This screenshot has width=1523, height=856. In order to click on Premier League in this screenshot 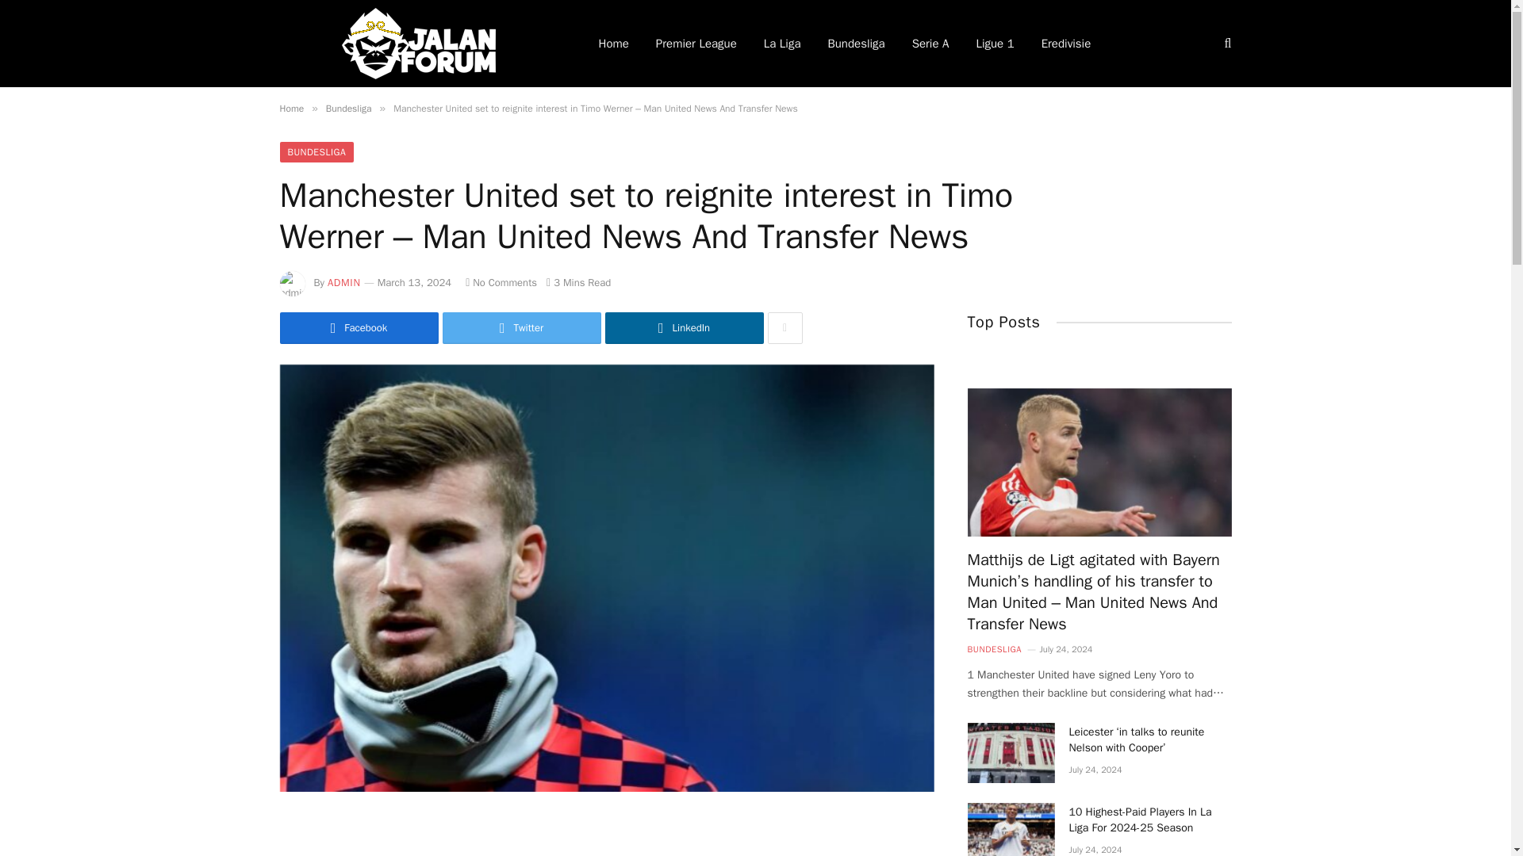, I will do `click(696, 44)`.